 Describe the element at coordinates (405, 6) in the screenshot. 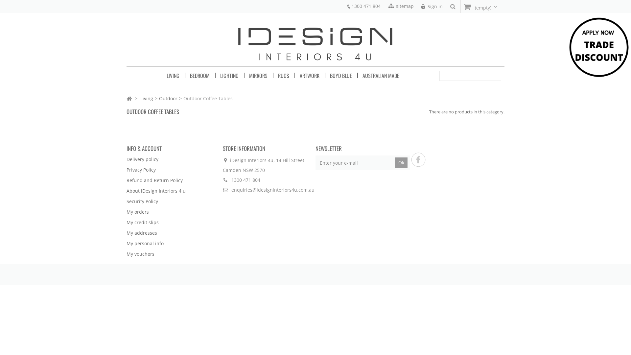

I see `sitemap` at that location.